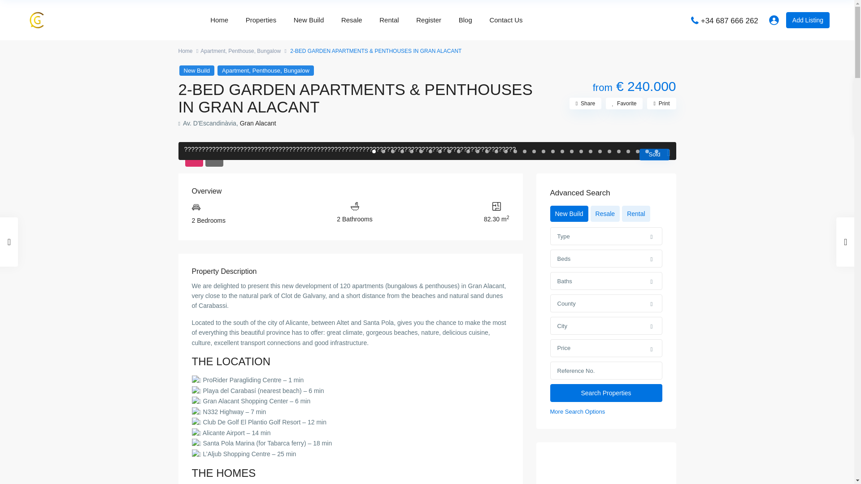  Describe the element at coordinates (261, 20) in the screenshot. I see `Properties` at that location.